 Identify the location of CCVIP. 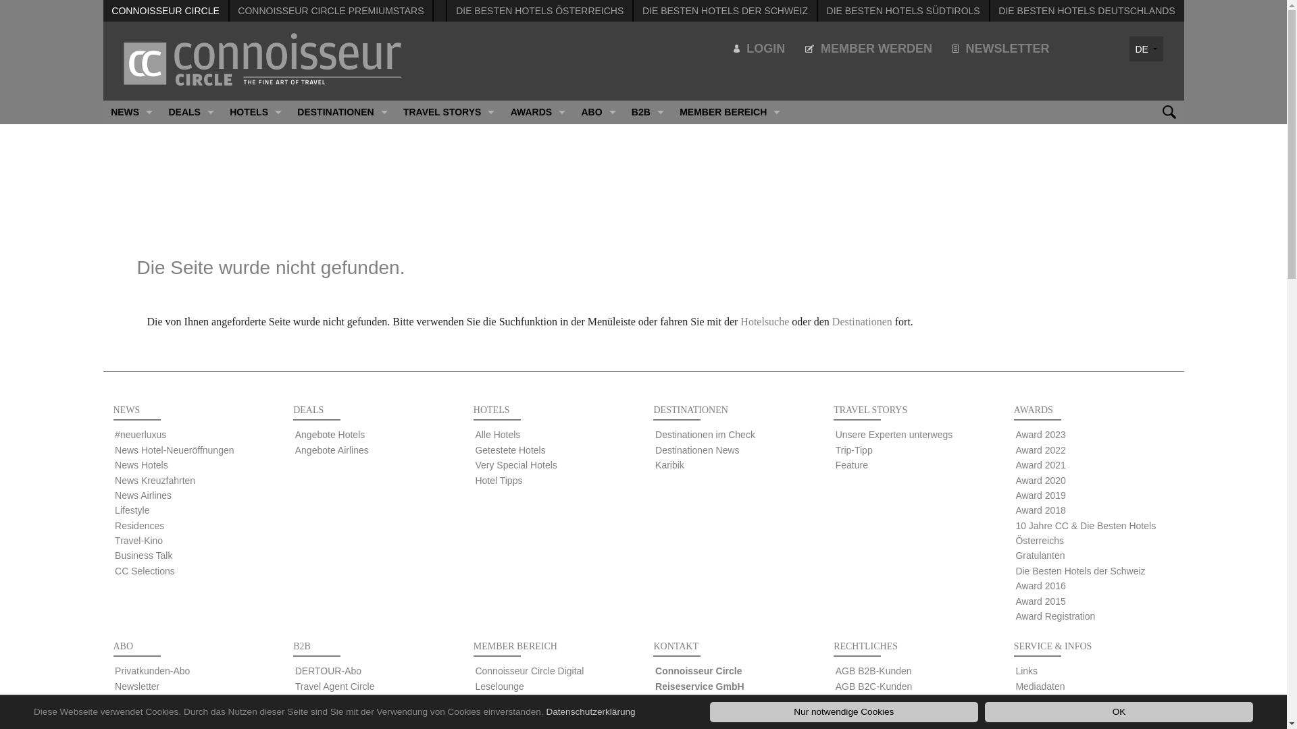
(130, 716).